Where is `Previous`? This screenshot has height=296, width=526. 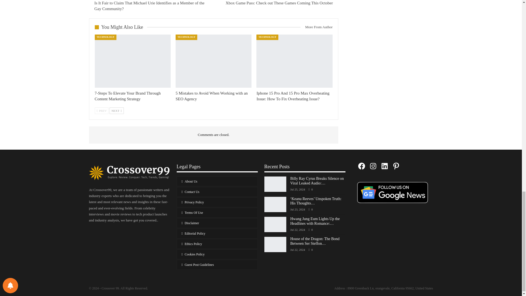 Previous is located at coordinates (102, 111).